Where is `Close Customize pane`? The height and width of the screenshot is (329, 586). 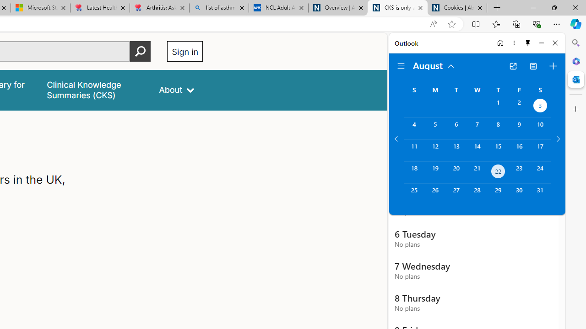
Close Customize pane is located at coordinates (576, 109).